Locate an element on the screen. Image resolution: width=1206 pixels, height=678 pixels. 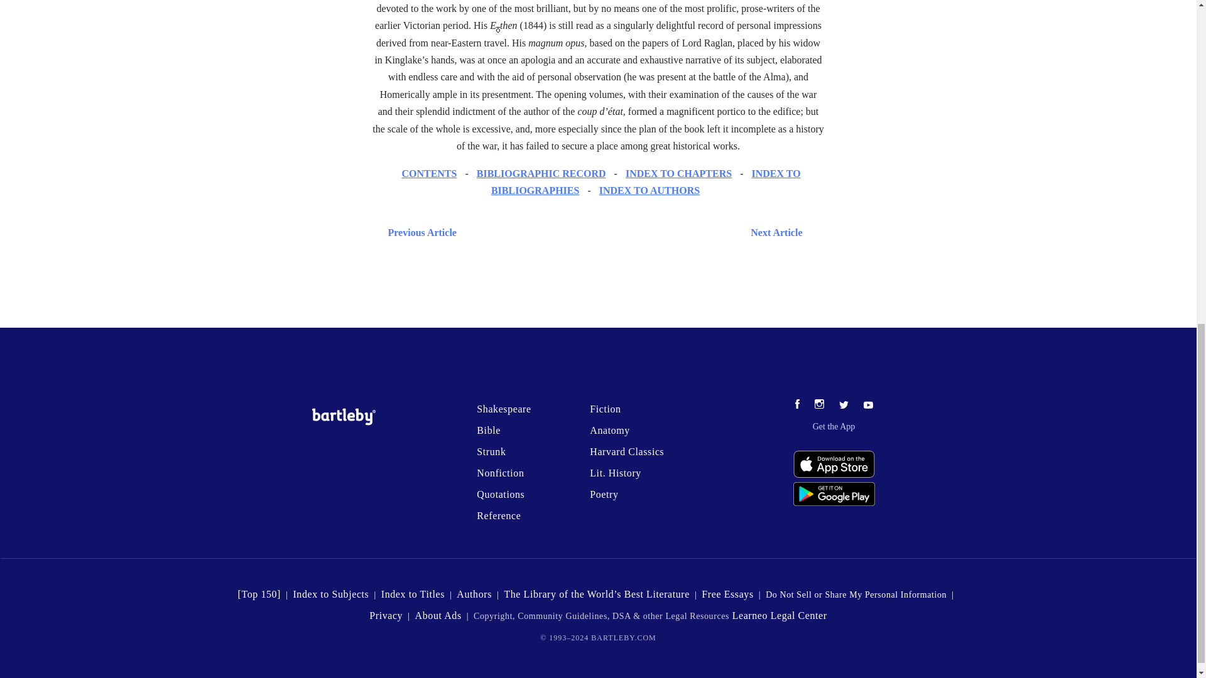
BIBLIOGRAPHIC RECORD is located at coordinates (541, 173).